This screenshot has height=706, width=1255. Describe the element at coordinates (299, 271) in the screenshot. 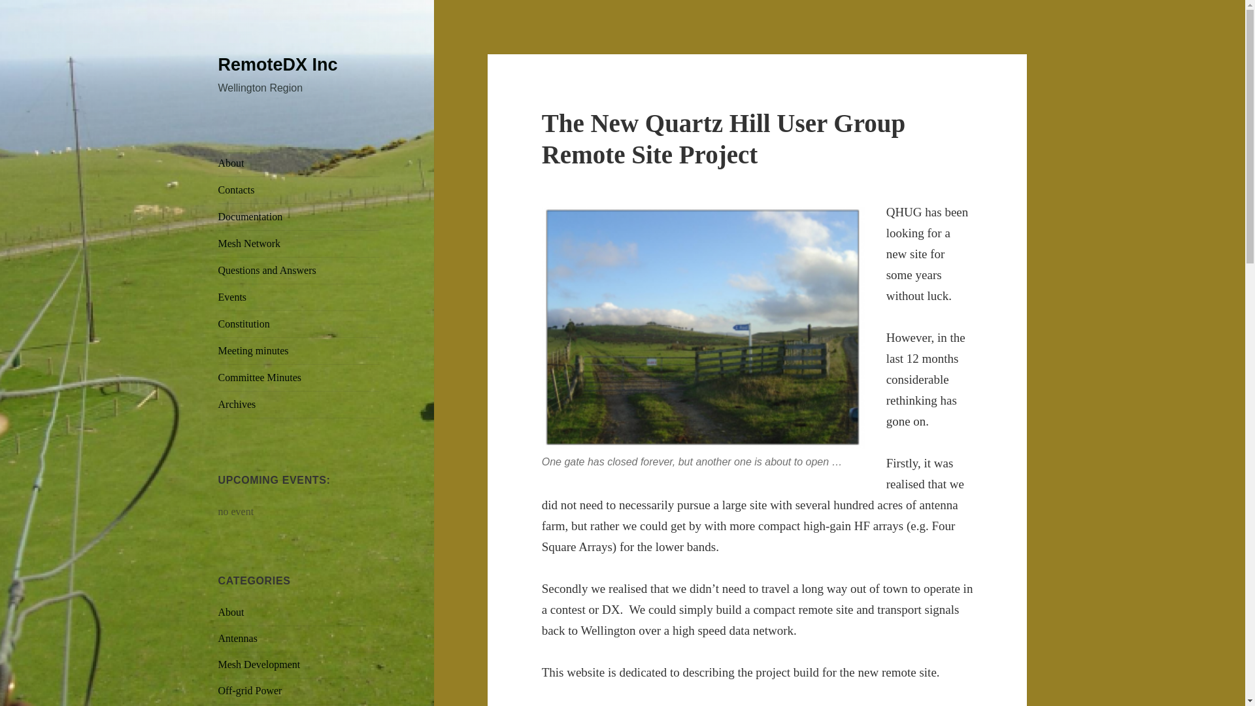

I see `Questions and Answers` at that location.